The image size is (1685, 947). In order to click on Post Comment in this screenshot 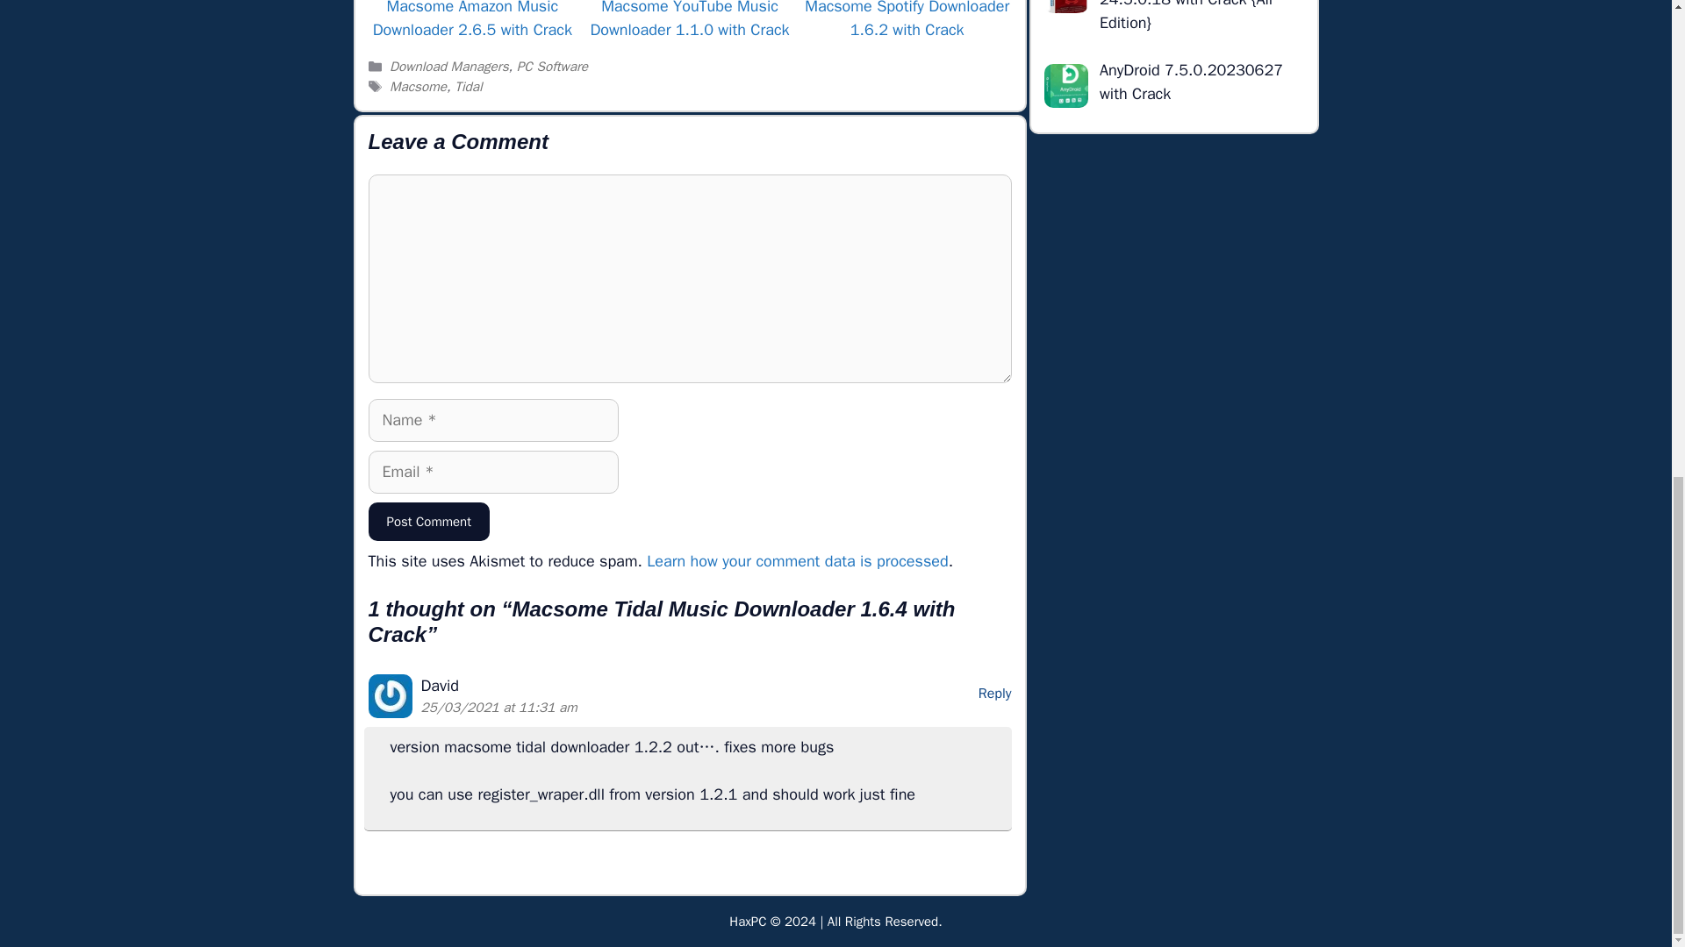, I will do `click(429, 522)`.